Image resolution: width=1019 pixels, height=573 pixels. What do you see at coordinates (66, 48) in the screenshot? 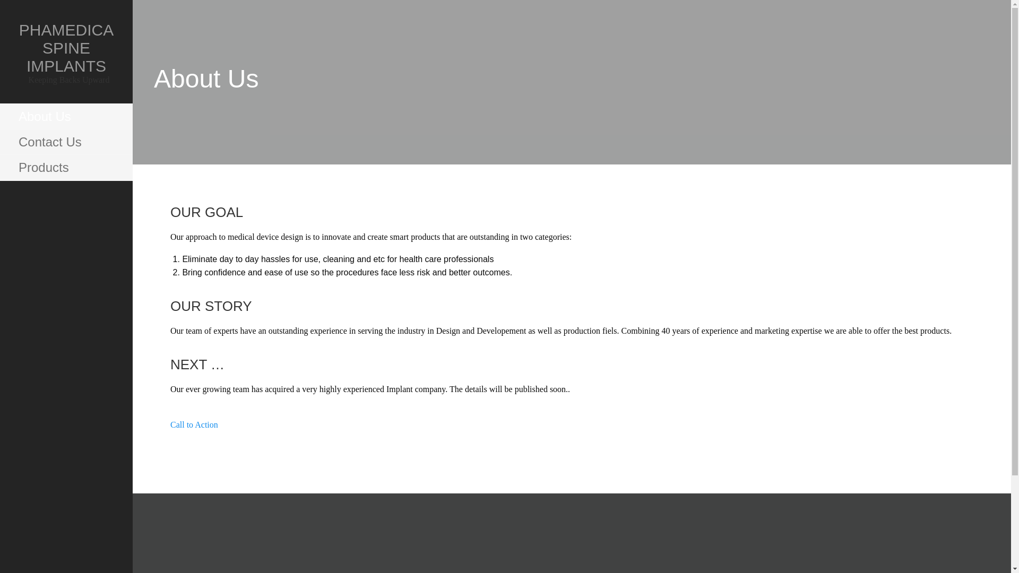
I see `PHAMEDICA SPINE IMPLANTS` at bounding box center [66, 48].